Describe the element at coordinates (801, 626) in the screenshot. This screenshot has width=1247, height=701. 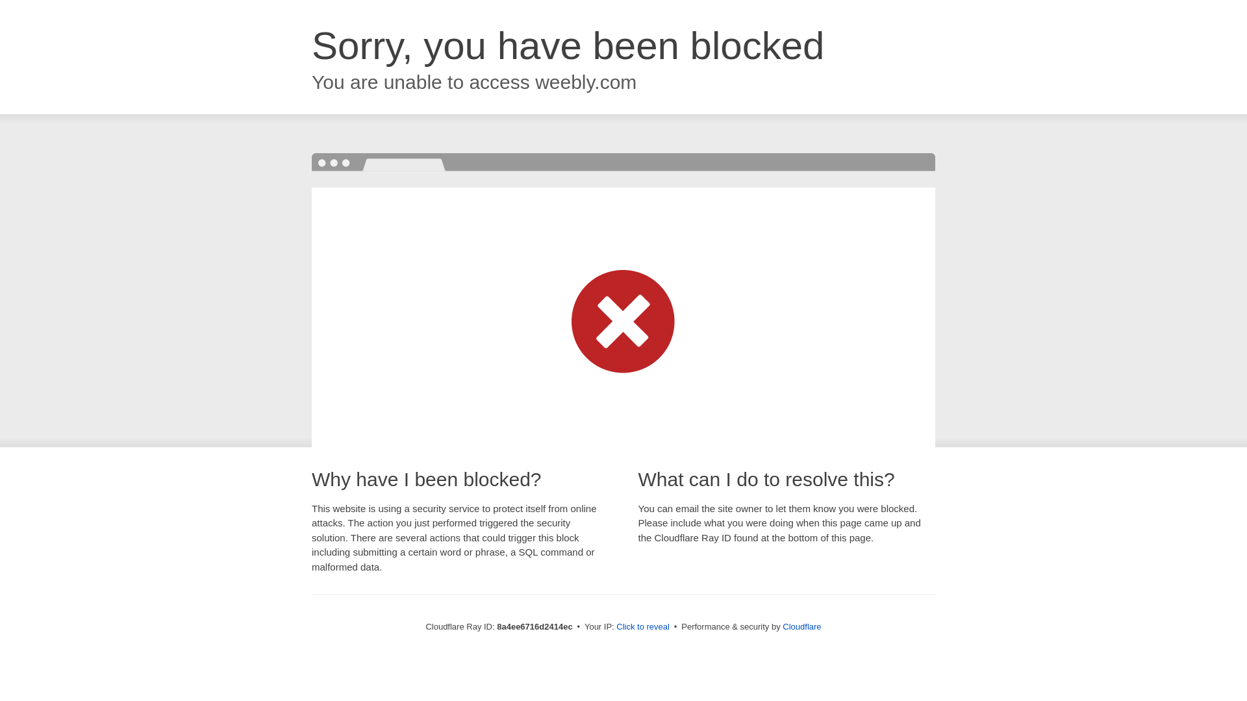
I see `Cloudflare` at that location.